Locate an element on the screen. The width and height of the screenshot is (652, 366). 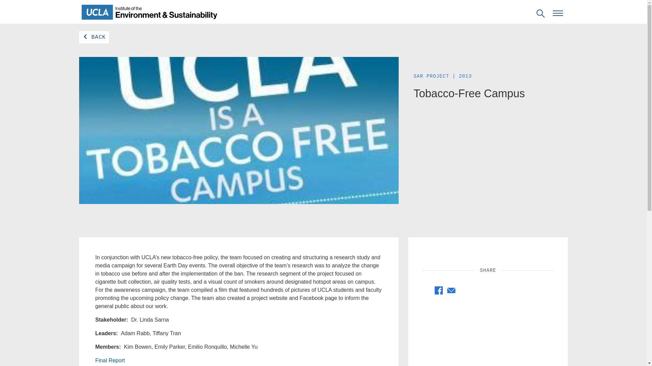
X formally Twitter is located at coordinates (110, 361).